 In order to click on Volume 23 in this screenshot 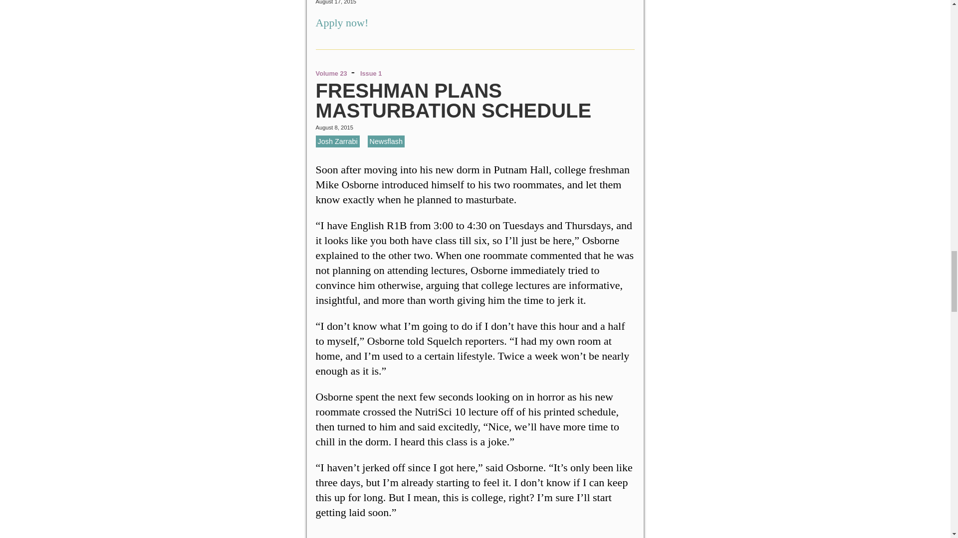, I will do `click(331, 74)`.